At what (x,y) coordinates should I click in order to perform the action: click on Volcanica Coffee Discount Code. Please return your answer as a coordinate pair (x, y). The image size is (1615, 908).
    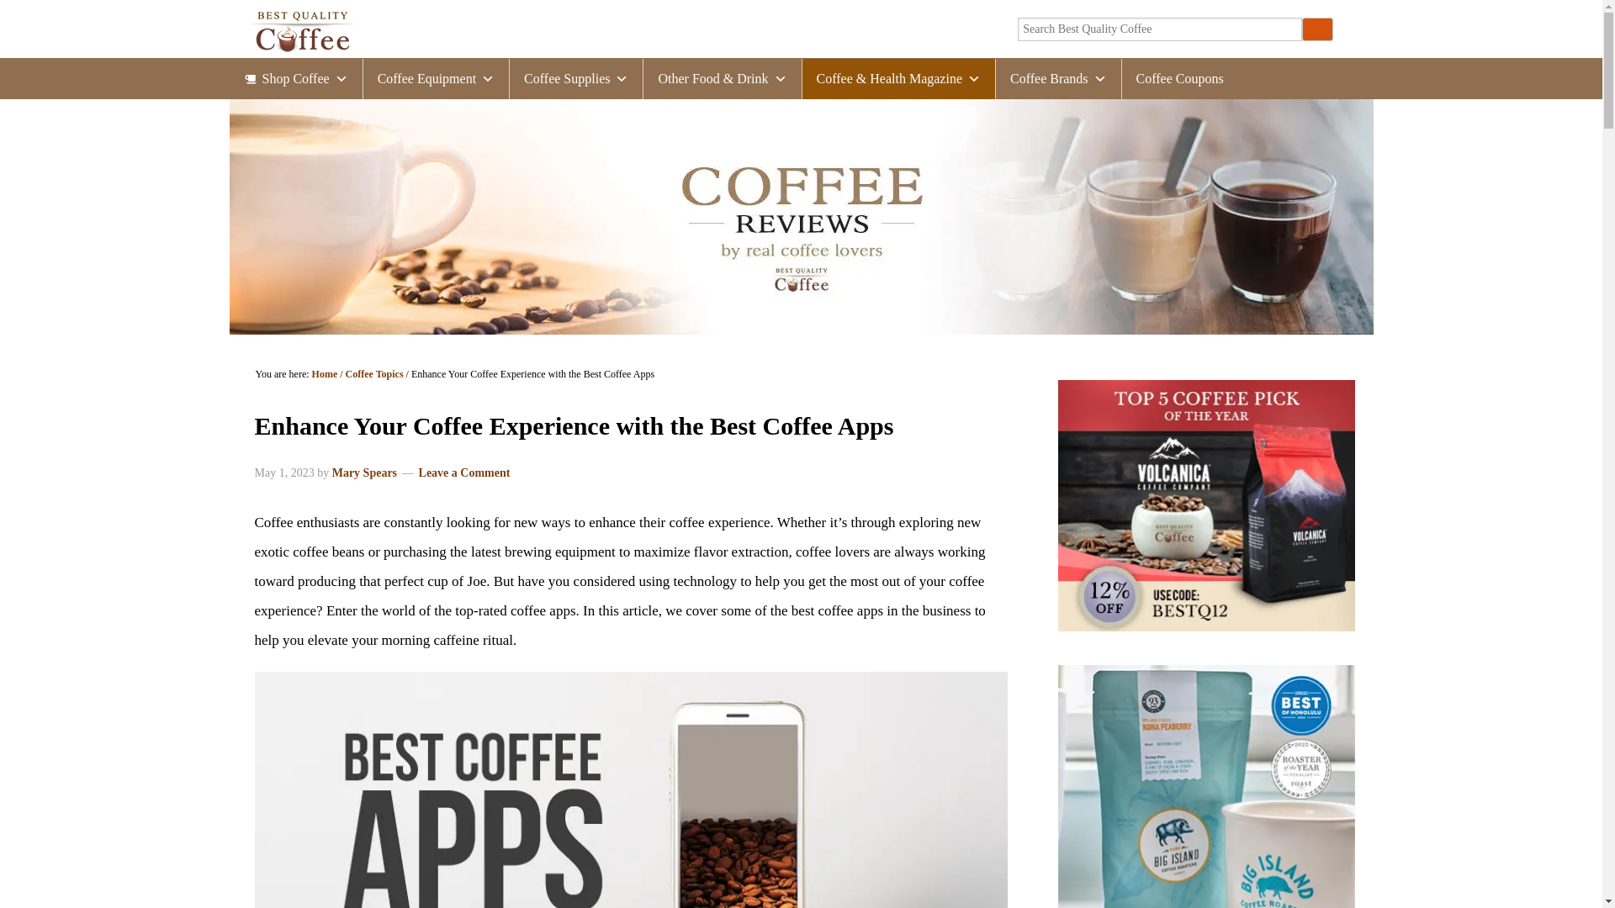
    Looking at the image, I should click on (1206, 505).